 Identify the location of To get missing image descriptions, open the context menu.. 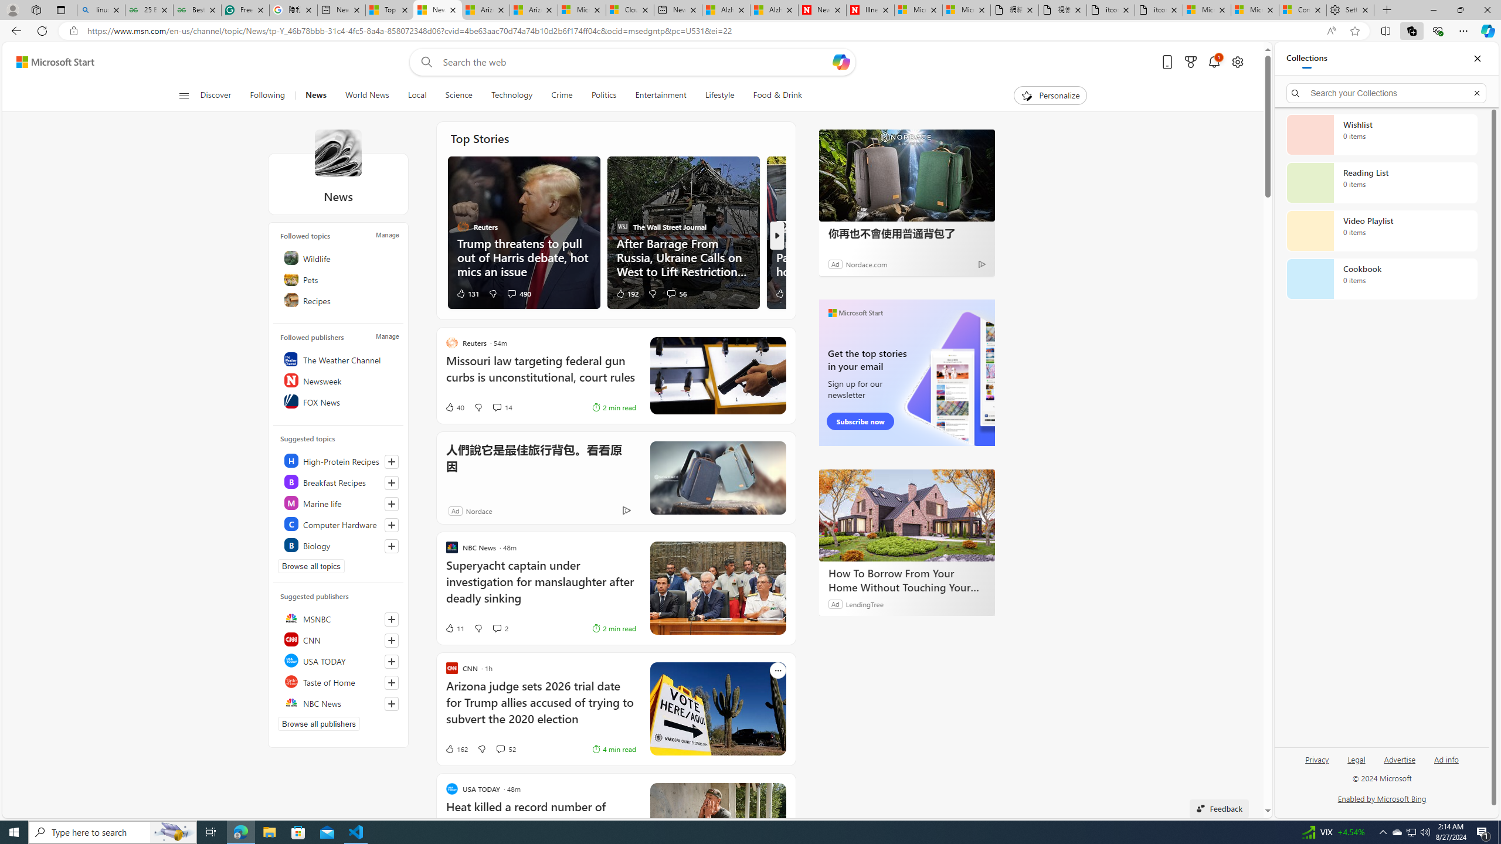
(1026, 95).